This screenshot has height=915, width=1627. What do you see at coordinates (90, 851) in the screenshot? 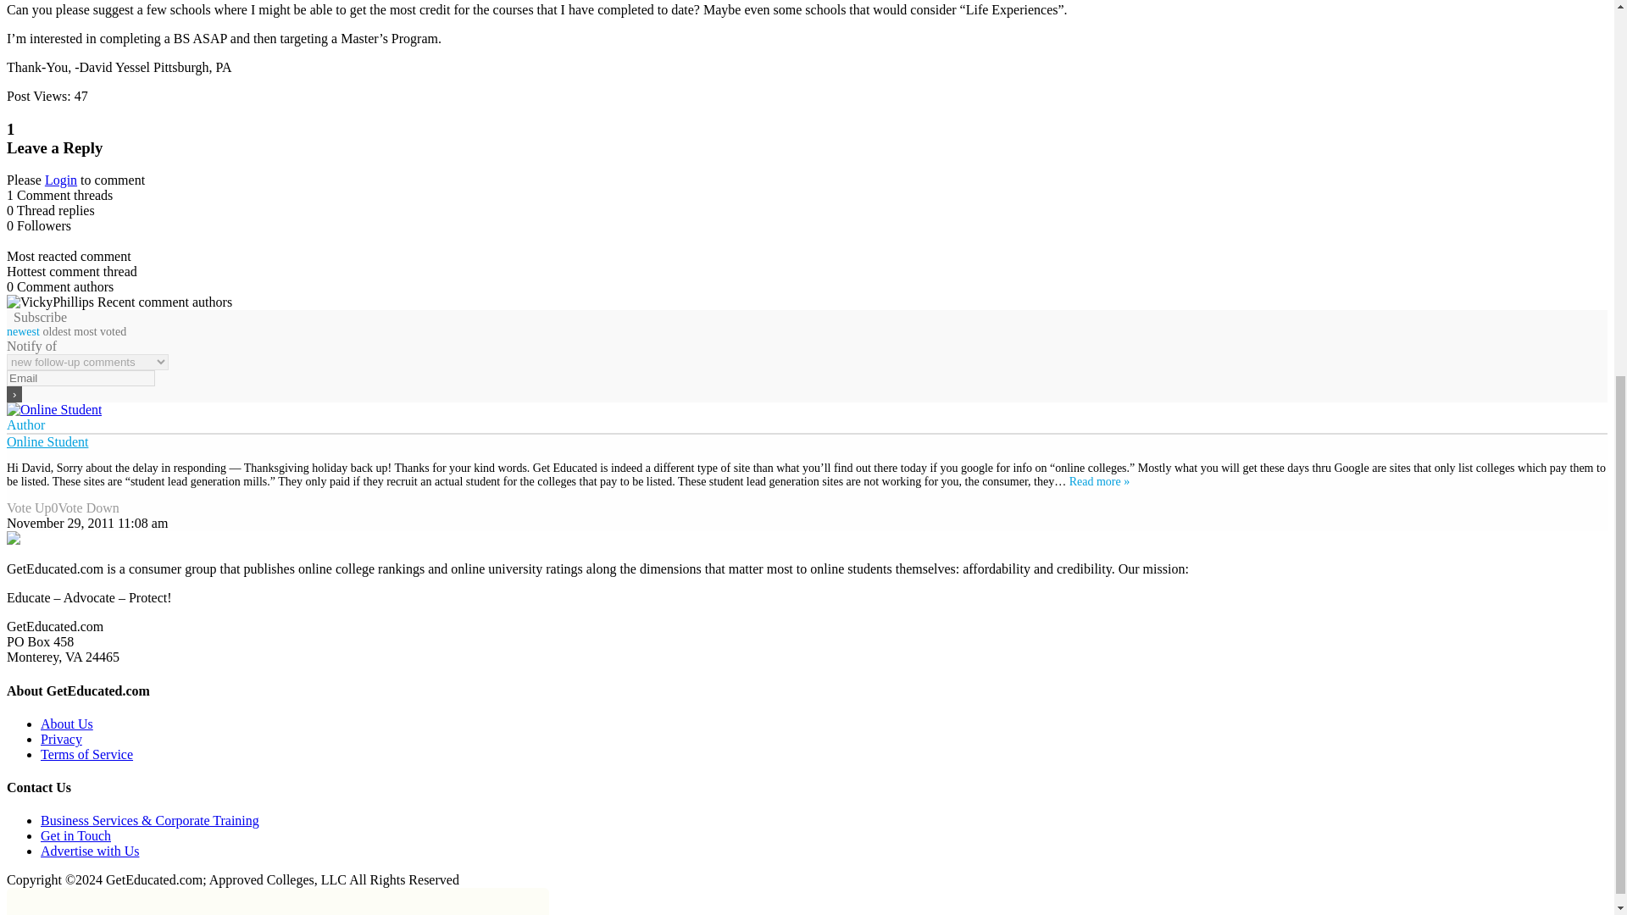
I see `Advertise with Us` at bounding box center [90, 851].